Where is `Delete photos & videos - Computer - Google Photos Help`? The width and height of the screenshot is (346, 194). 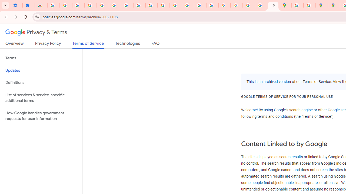
Delete photos & videos - Computer - Google Photos Help is located at coordinates (78, 5).